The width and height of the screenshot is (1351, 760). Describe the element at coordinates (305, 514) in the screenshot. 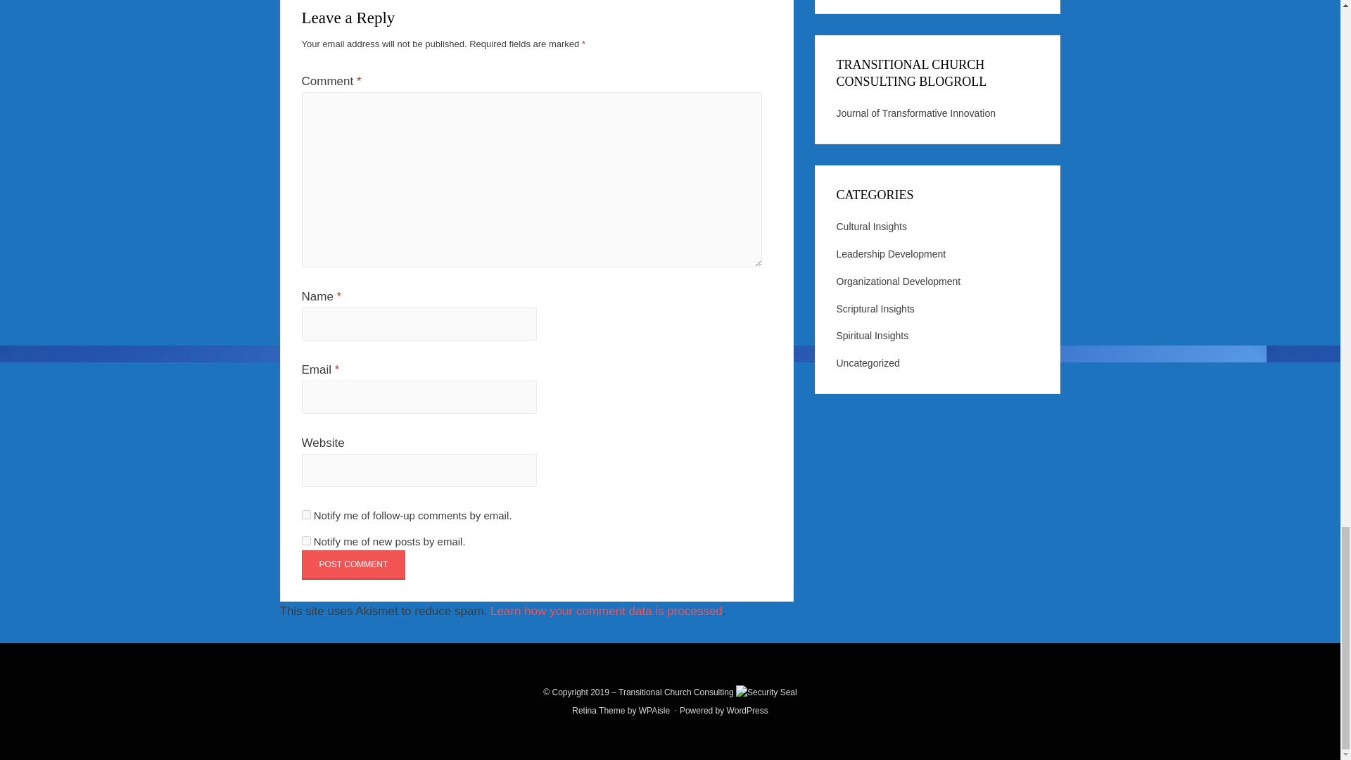

I see `subscribe` at that location.